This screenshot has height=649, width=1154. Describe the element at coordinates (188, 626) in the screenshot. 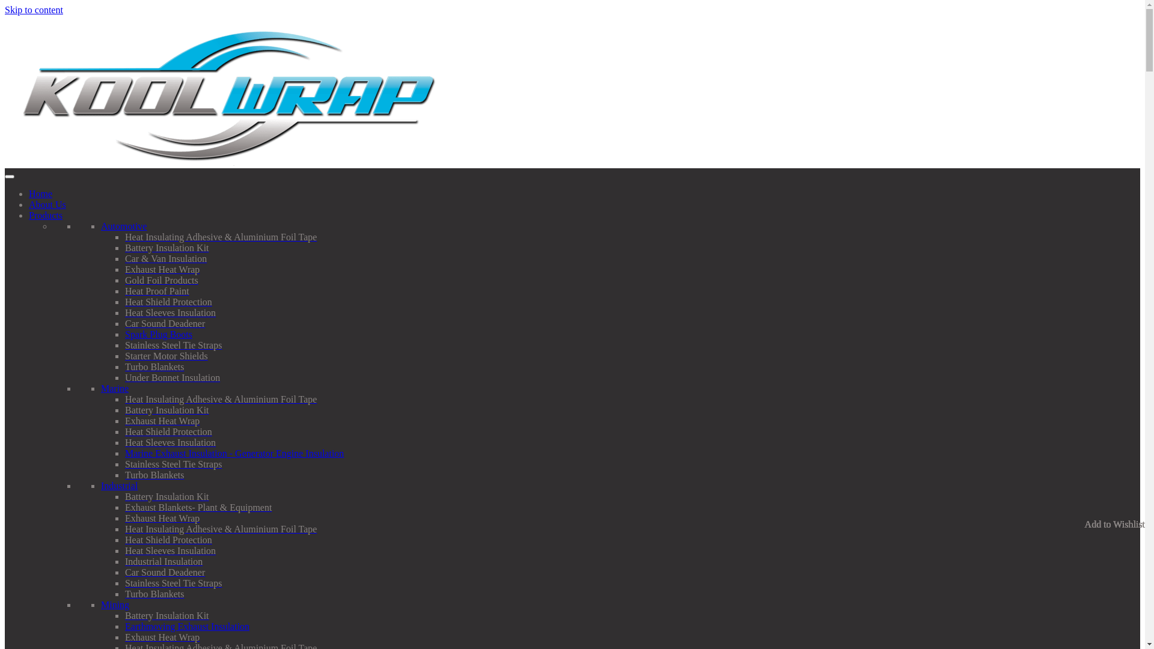

I see `Earthmoving Exhaust Insulation` at that location.